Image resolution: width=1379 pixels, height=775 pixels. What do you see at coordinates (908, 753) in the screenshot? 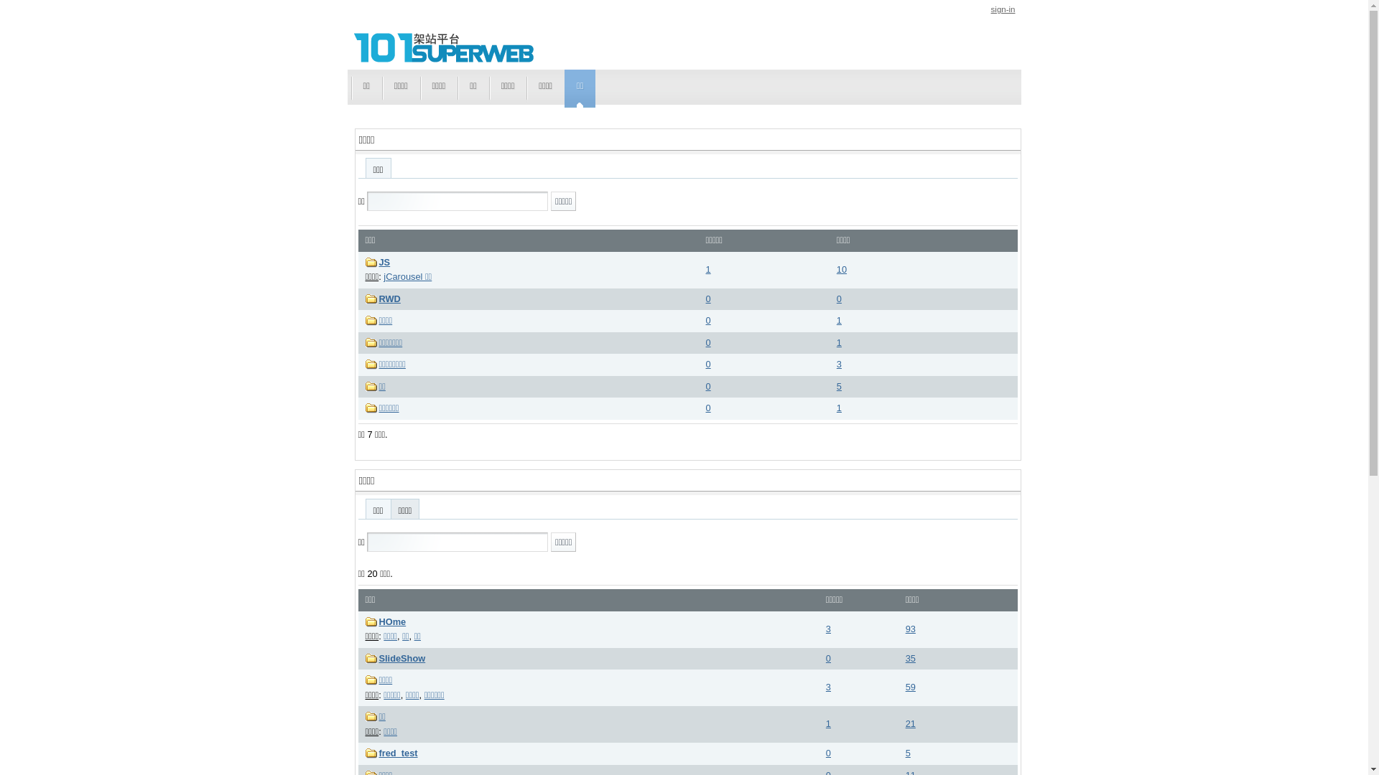
I see `5` at bounding box center [908, 753].